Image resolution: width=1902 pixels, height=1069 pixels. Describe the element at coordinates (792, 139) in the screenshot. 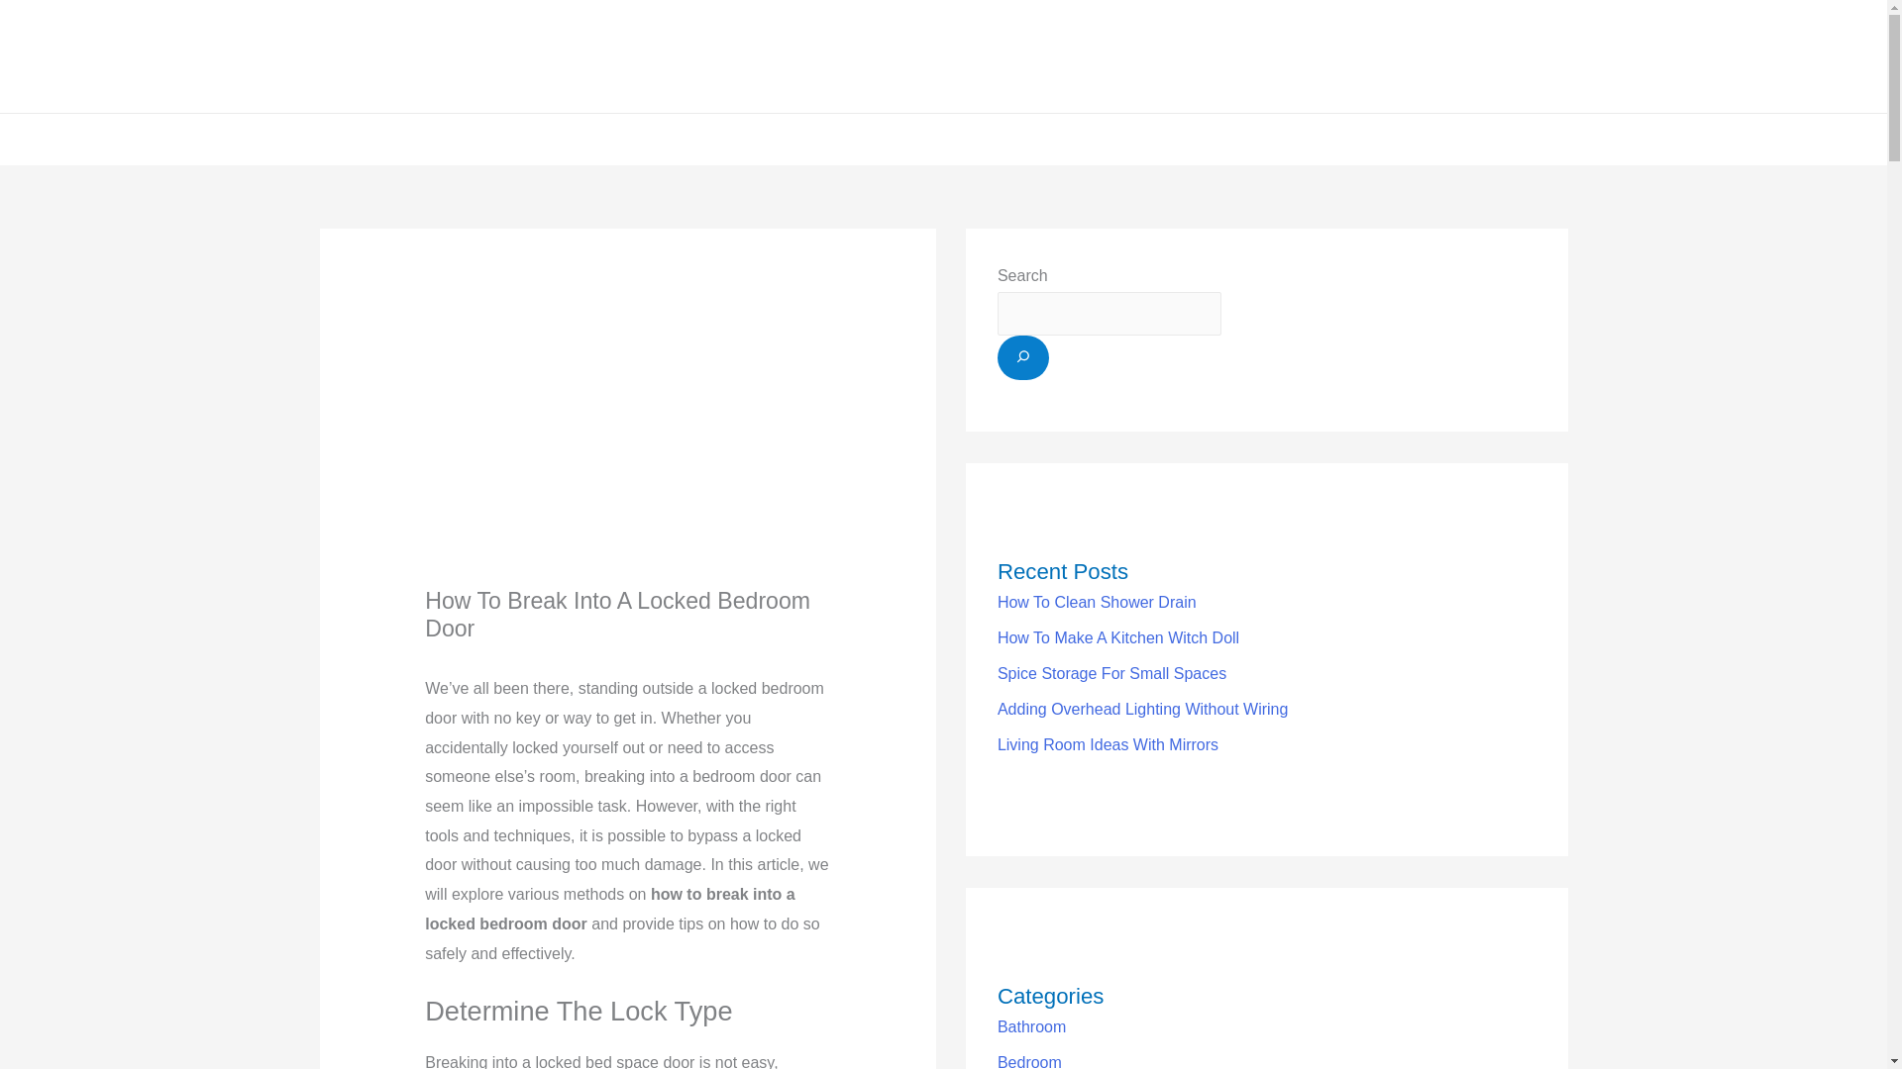

I see `LIVING` at that location.